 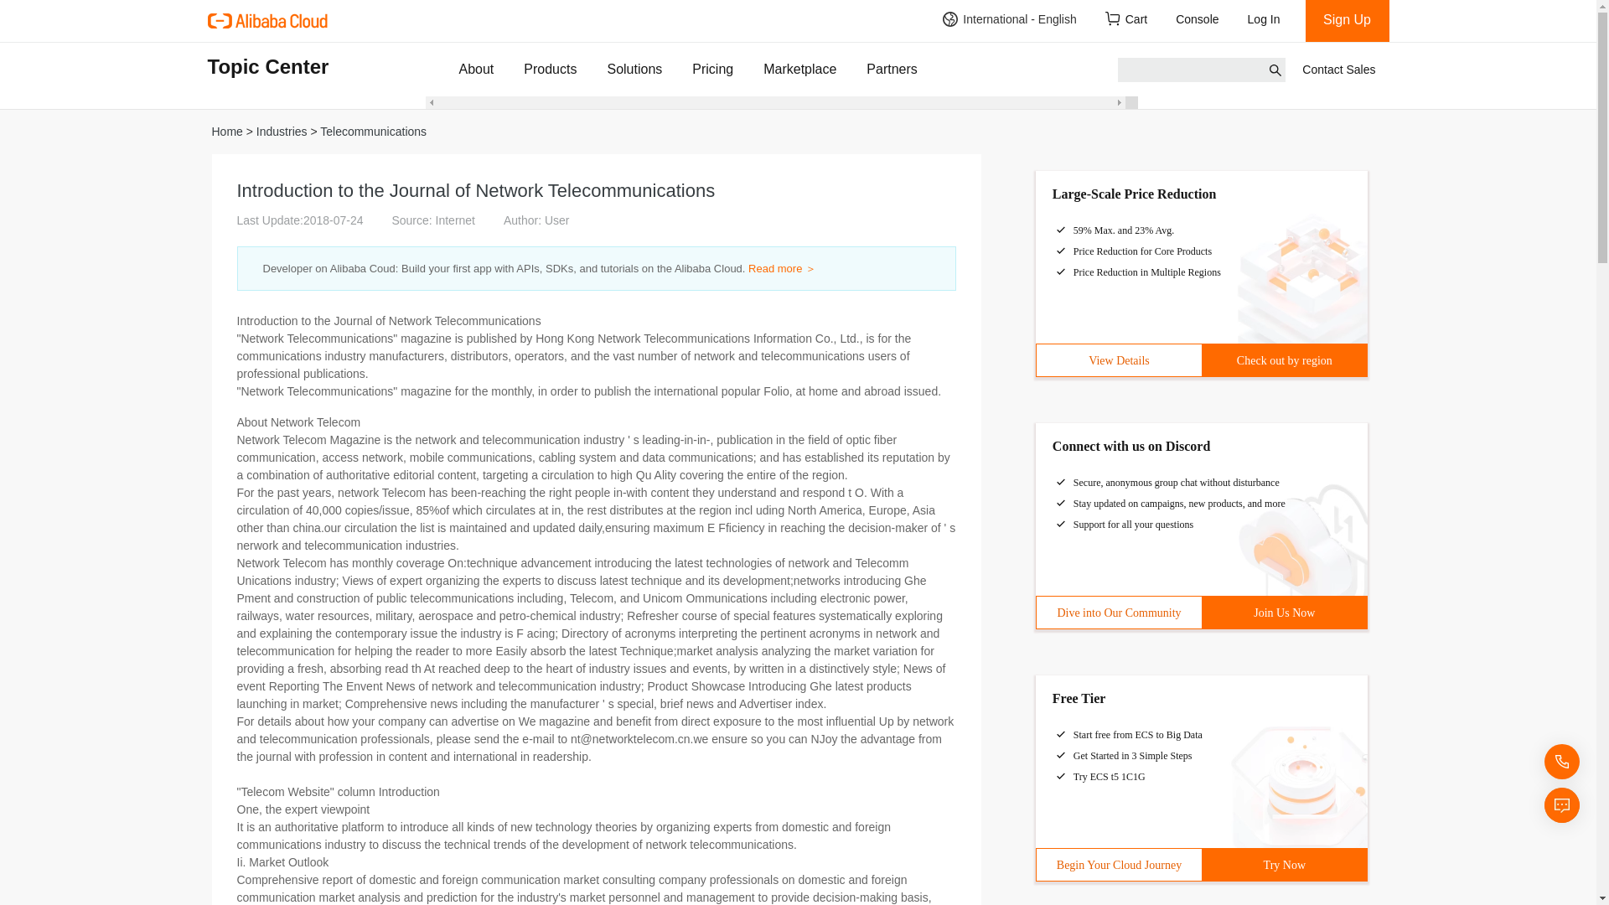 I want to click on Begin Your Cloud Journey, so click(x=1119, y=865).